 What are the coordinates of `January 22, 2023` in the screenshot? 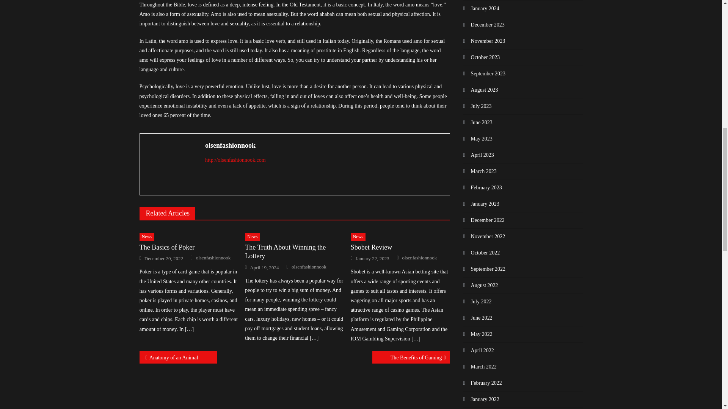 It's located at (372, 258).